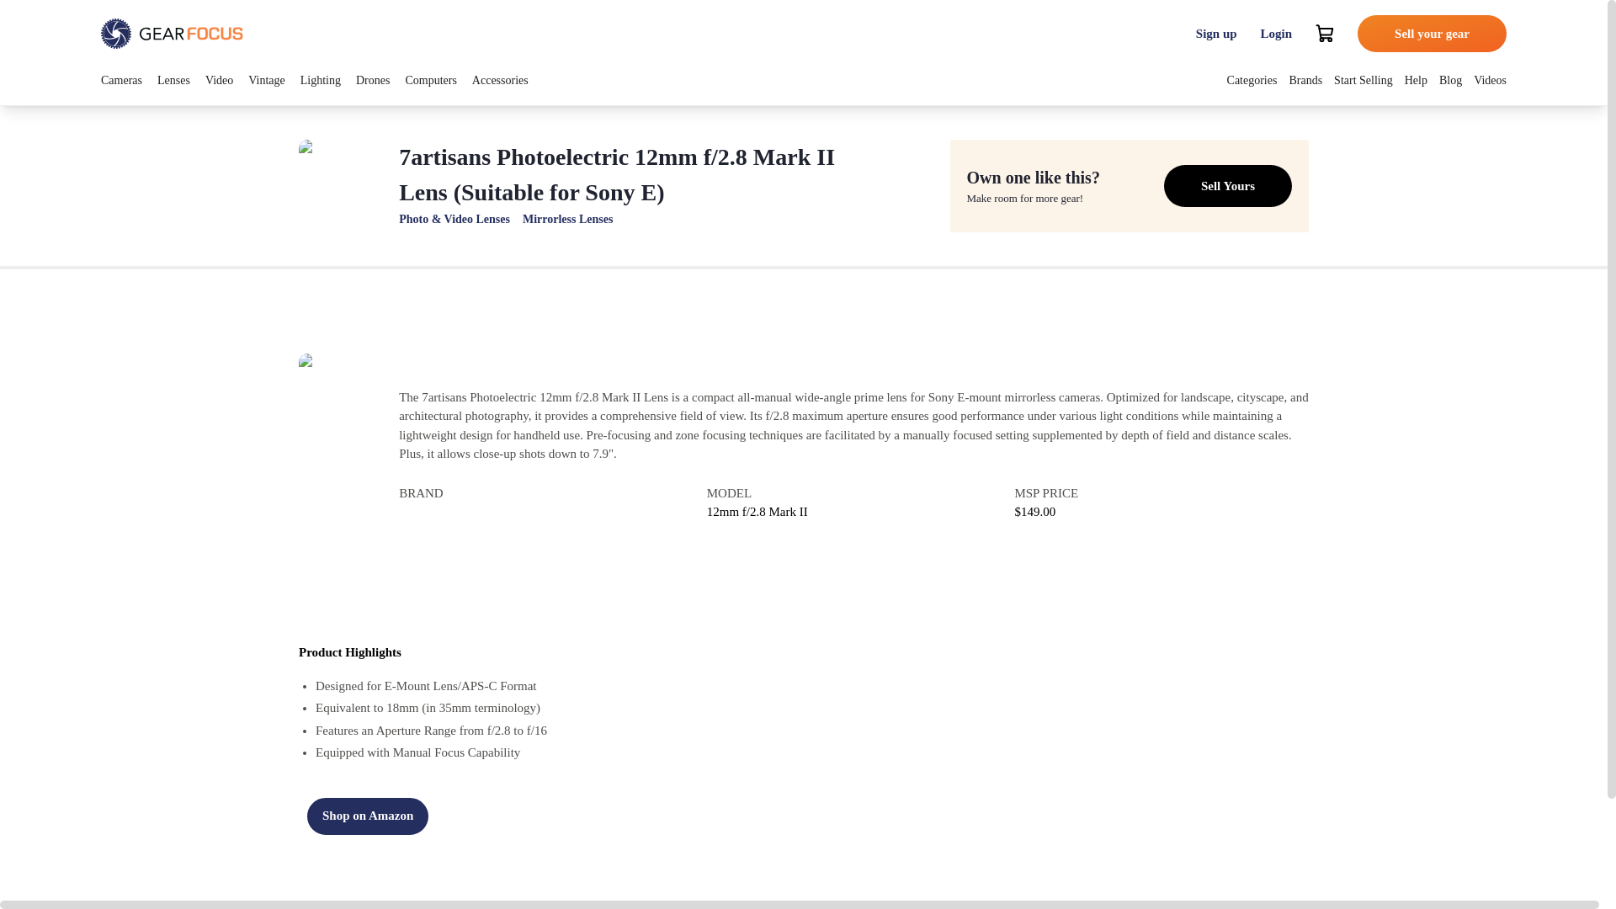  I want to click on Blog, so click(1451, 79).